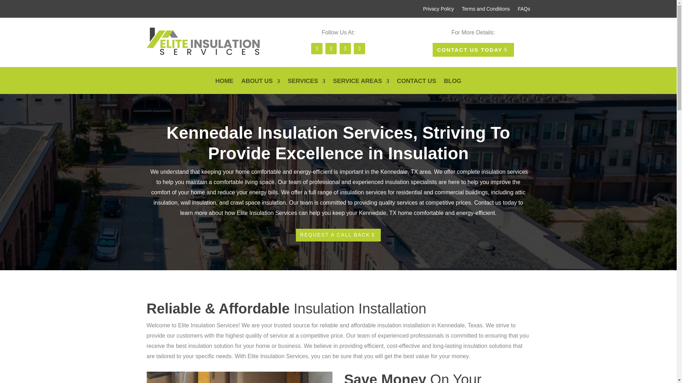  What do you see at coordinates (359, 48) in the screenshot?
I see `Follow on Instagram` at bounding box center [359, 48].